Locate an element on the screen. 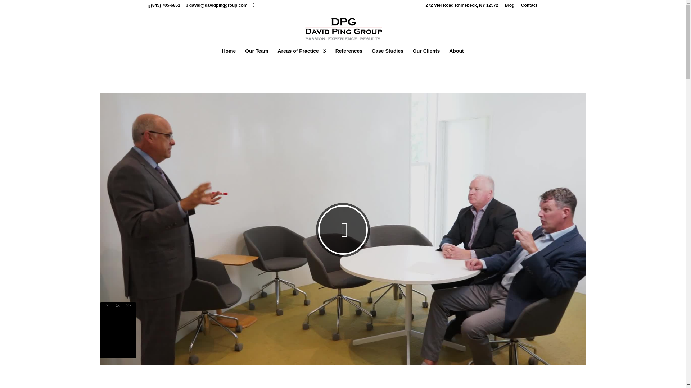 This screenshot has height=388, width=691. Blog is located at coordinates (510, 7).